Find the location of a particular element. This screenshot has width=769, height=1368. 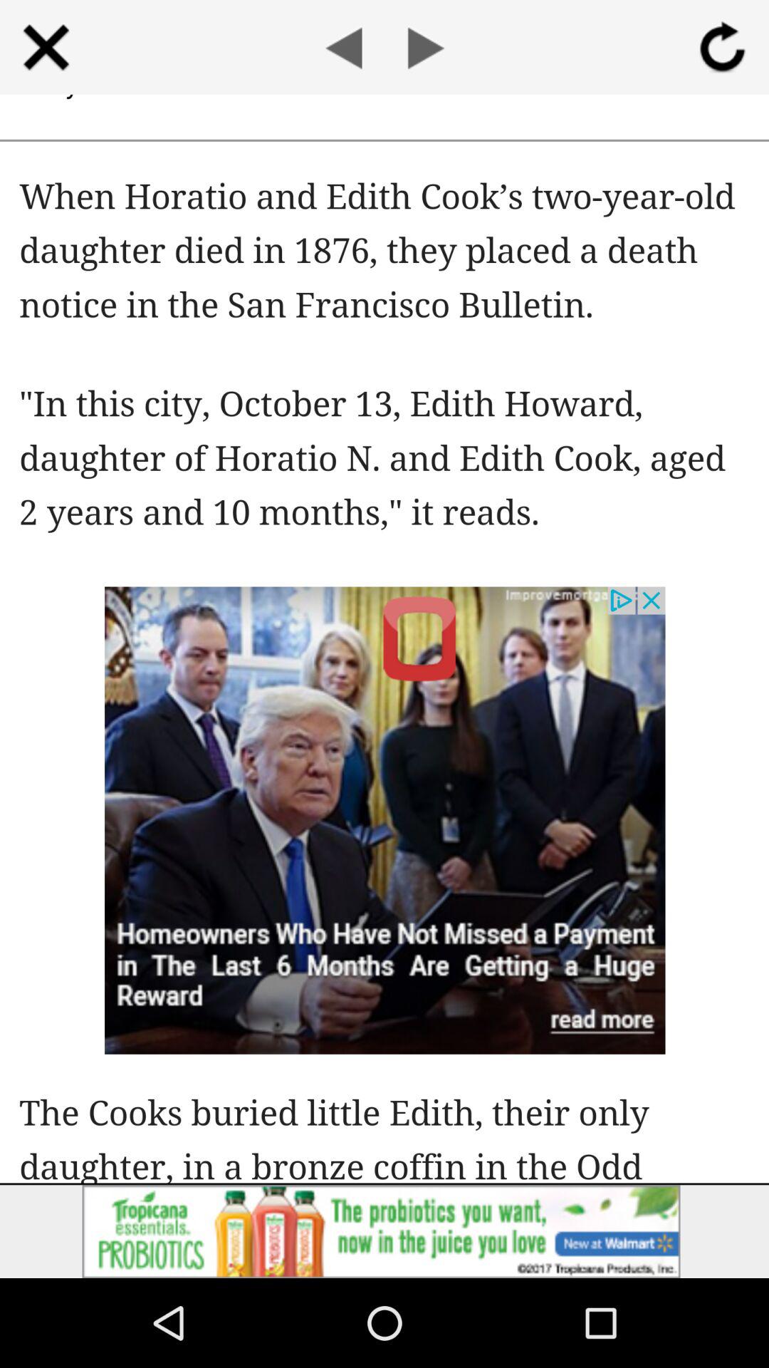

go to previous is located at coordinates (343, 47).